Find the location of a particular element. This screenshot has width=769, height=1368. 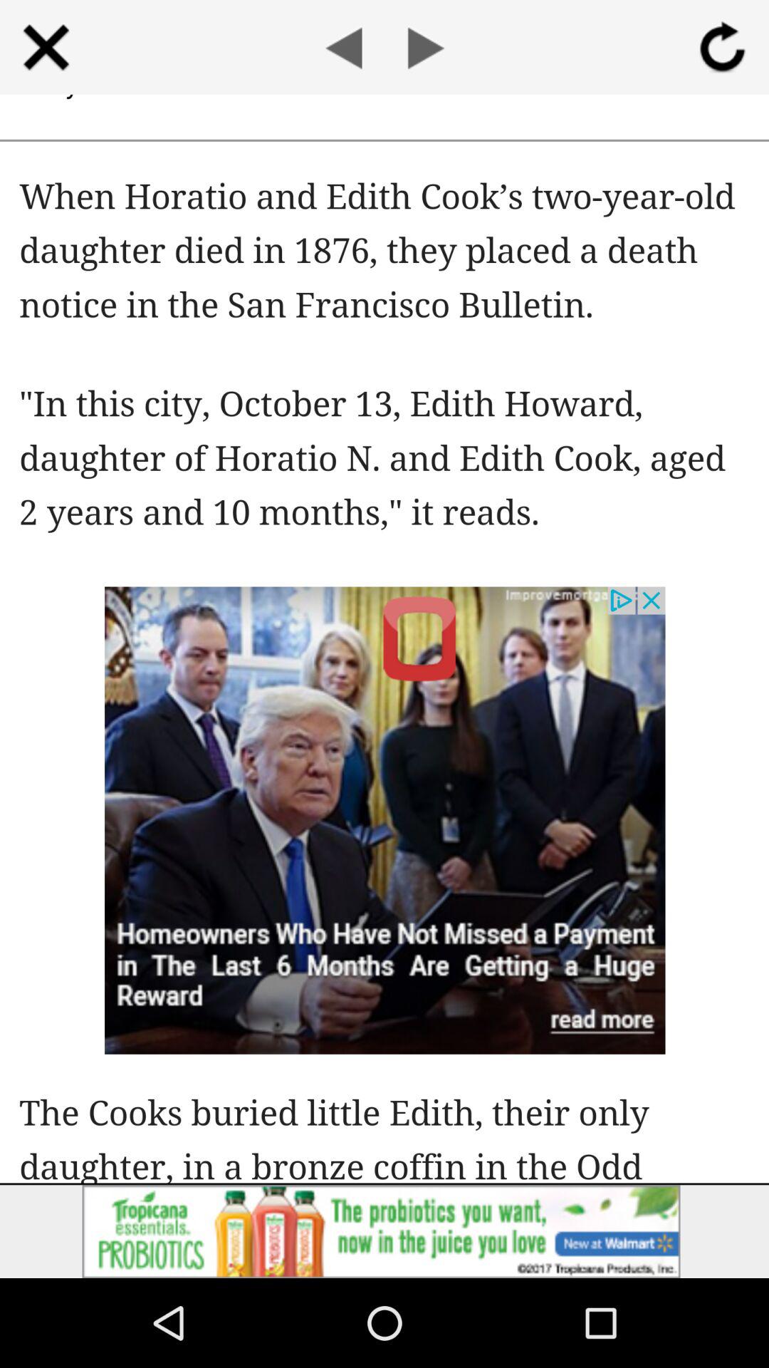

go to previous is located at coordinates (343, 47).